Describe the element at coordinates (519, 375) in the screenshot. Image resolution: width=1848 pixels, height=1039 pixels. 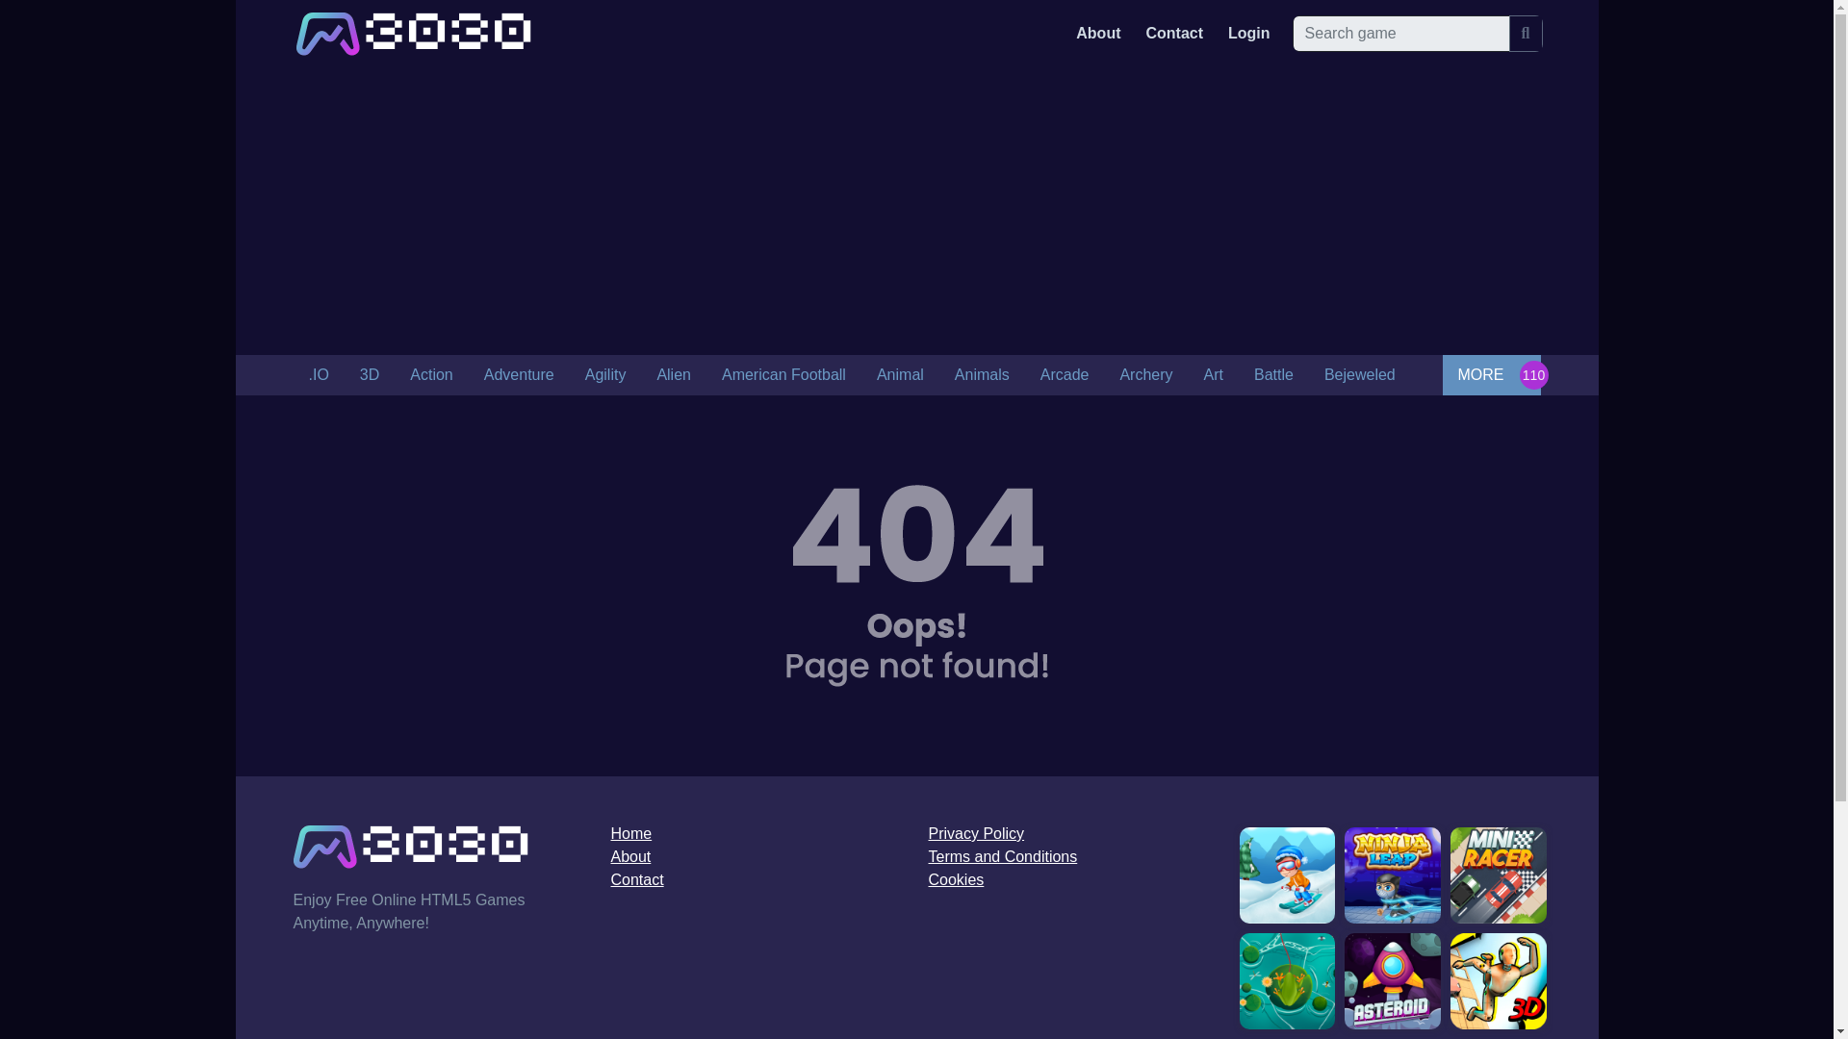
I see `Adventure` at that location.